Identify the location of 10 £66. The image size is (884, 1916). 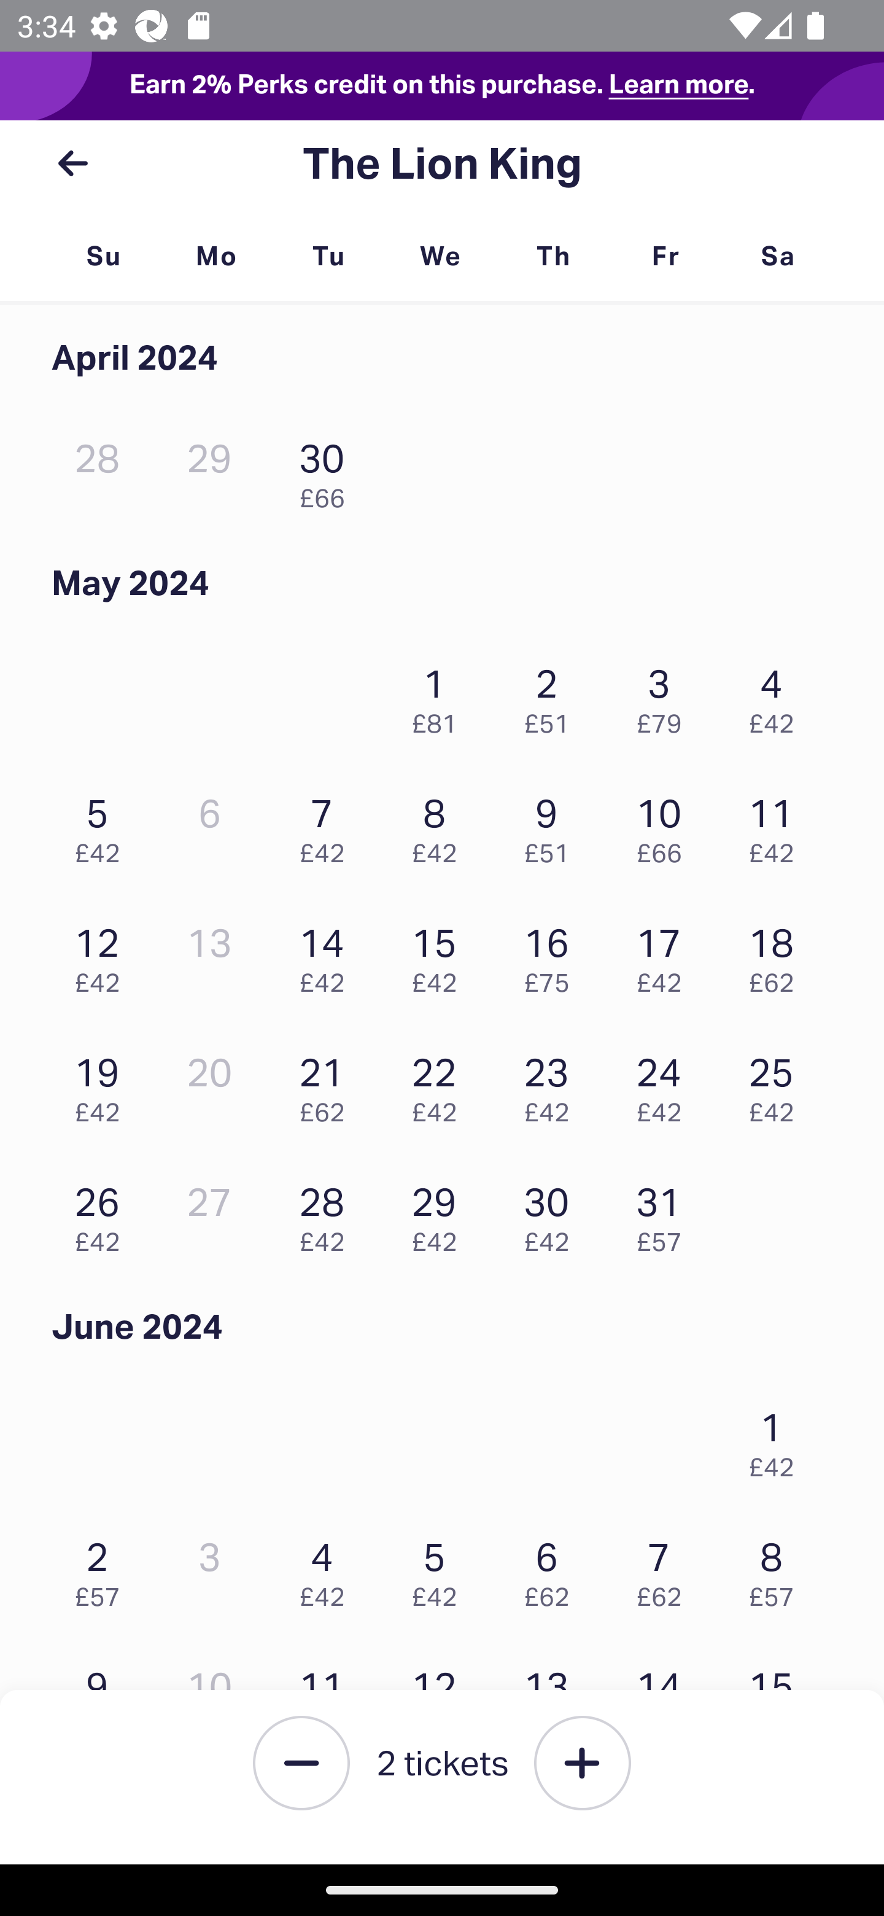
(665, 824).